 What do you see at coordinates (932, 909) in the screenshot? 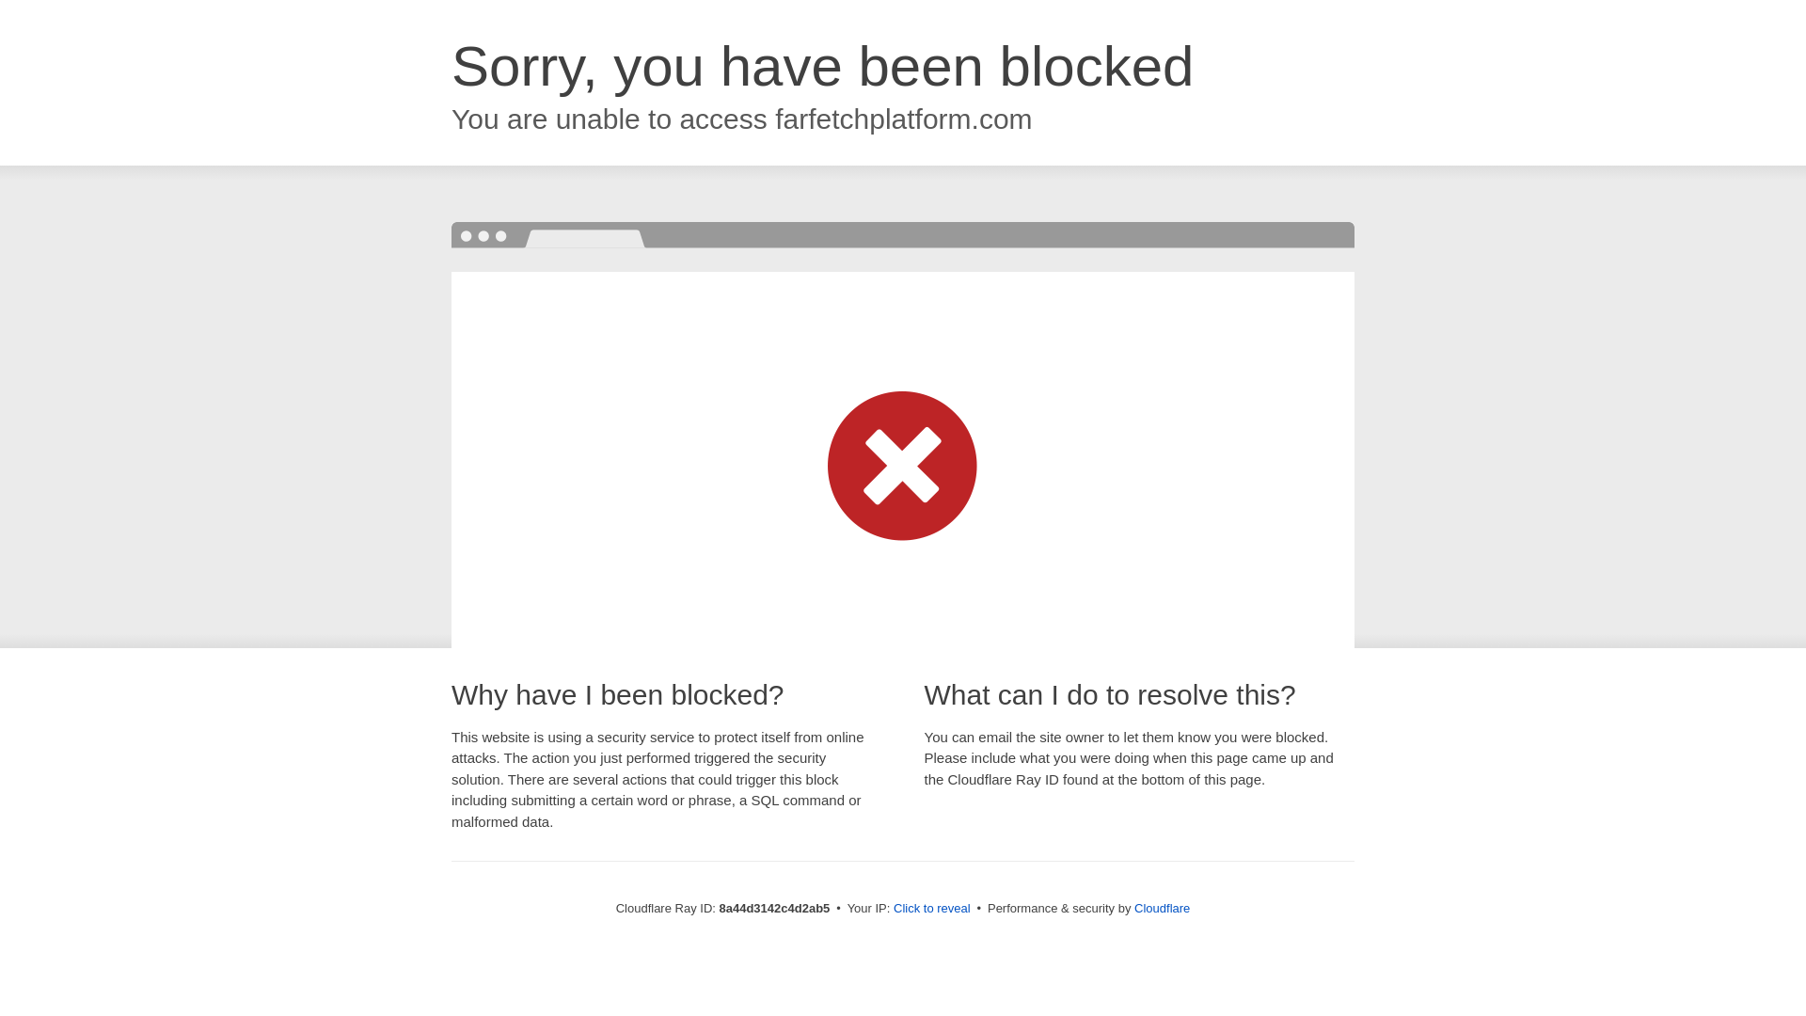
I see `Click to reveal` at bounding box center [932, 909].